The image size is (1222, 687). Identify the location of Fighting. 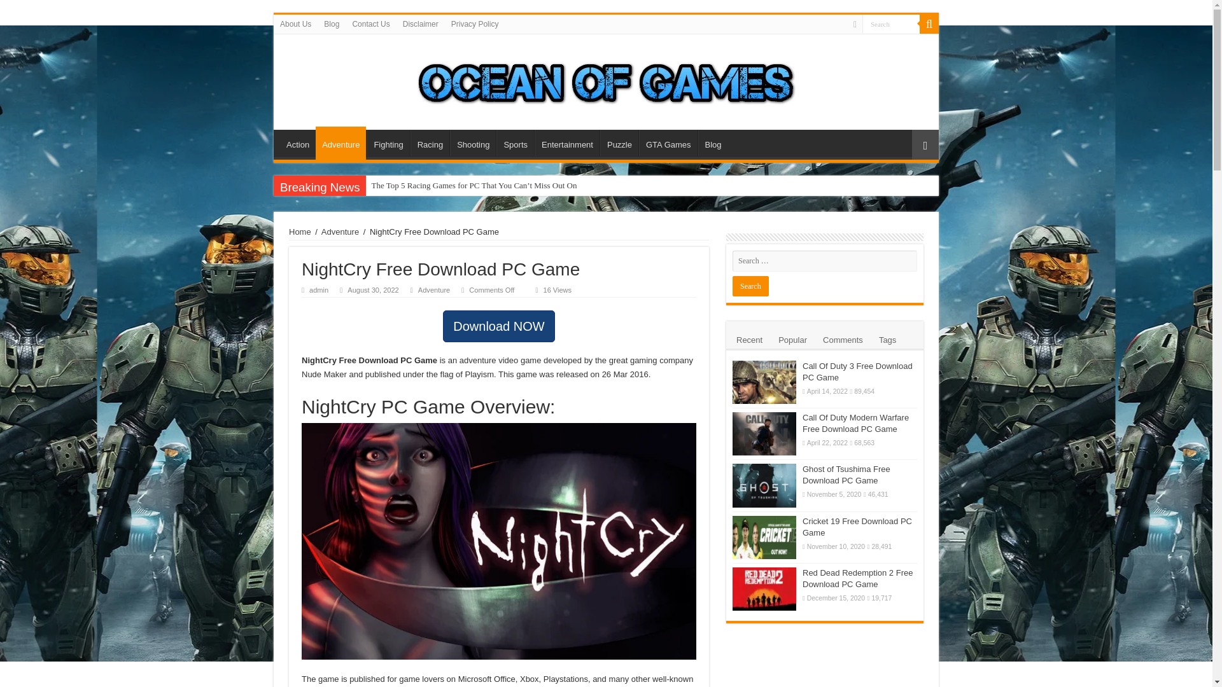
(388, 143).